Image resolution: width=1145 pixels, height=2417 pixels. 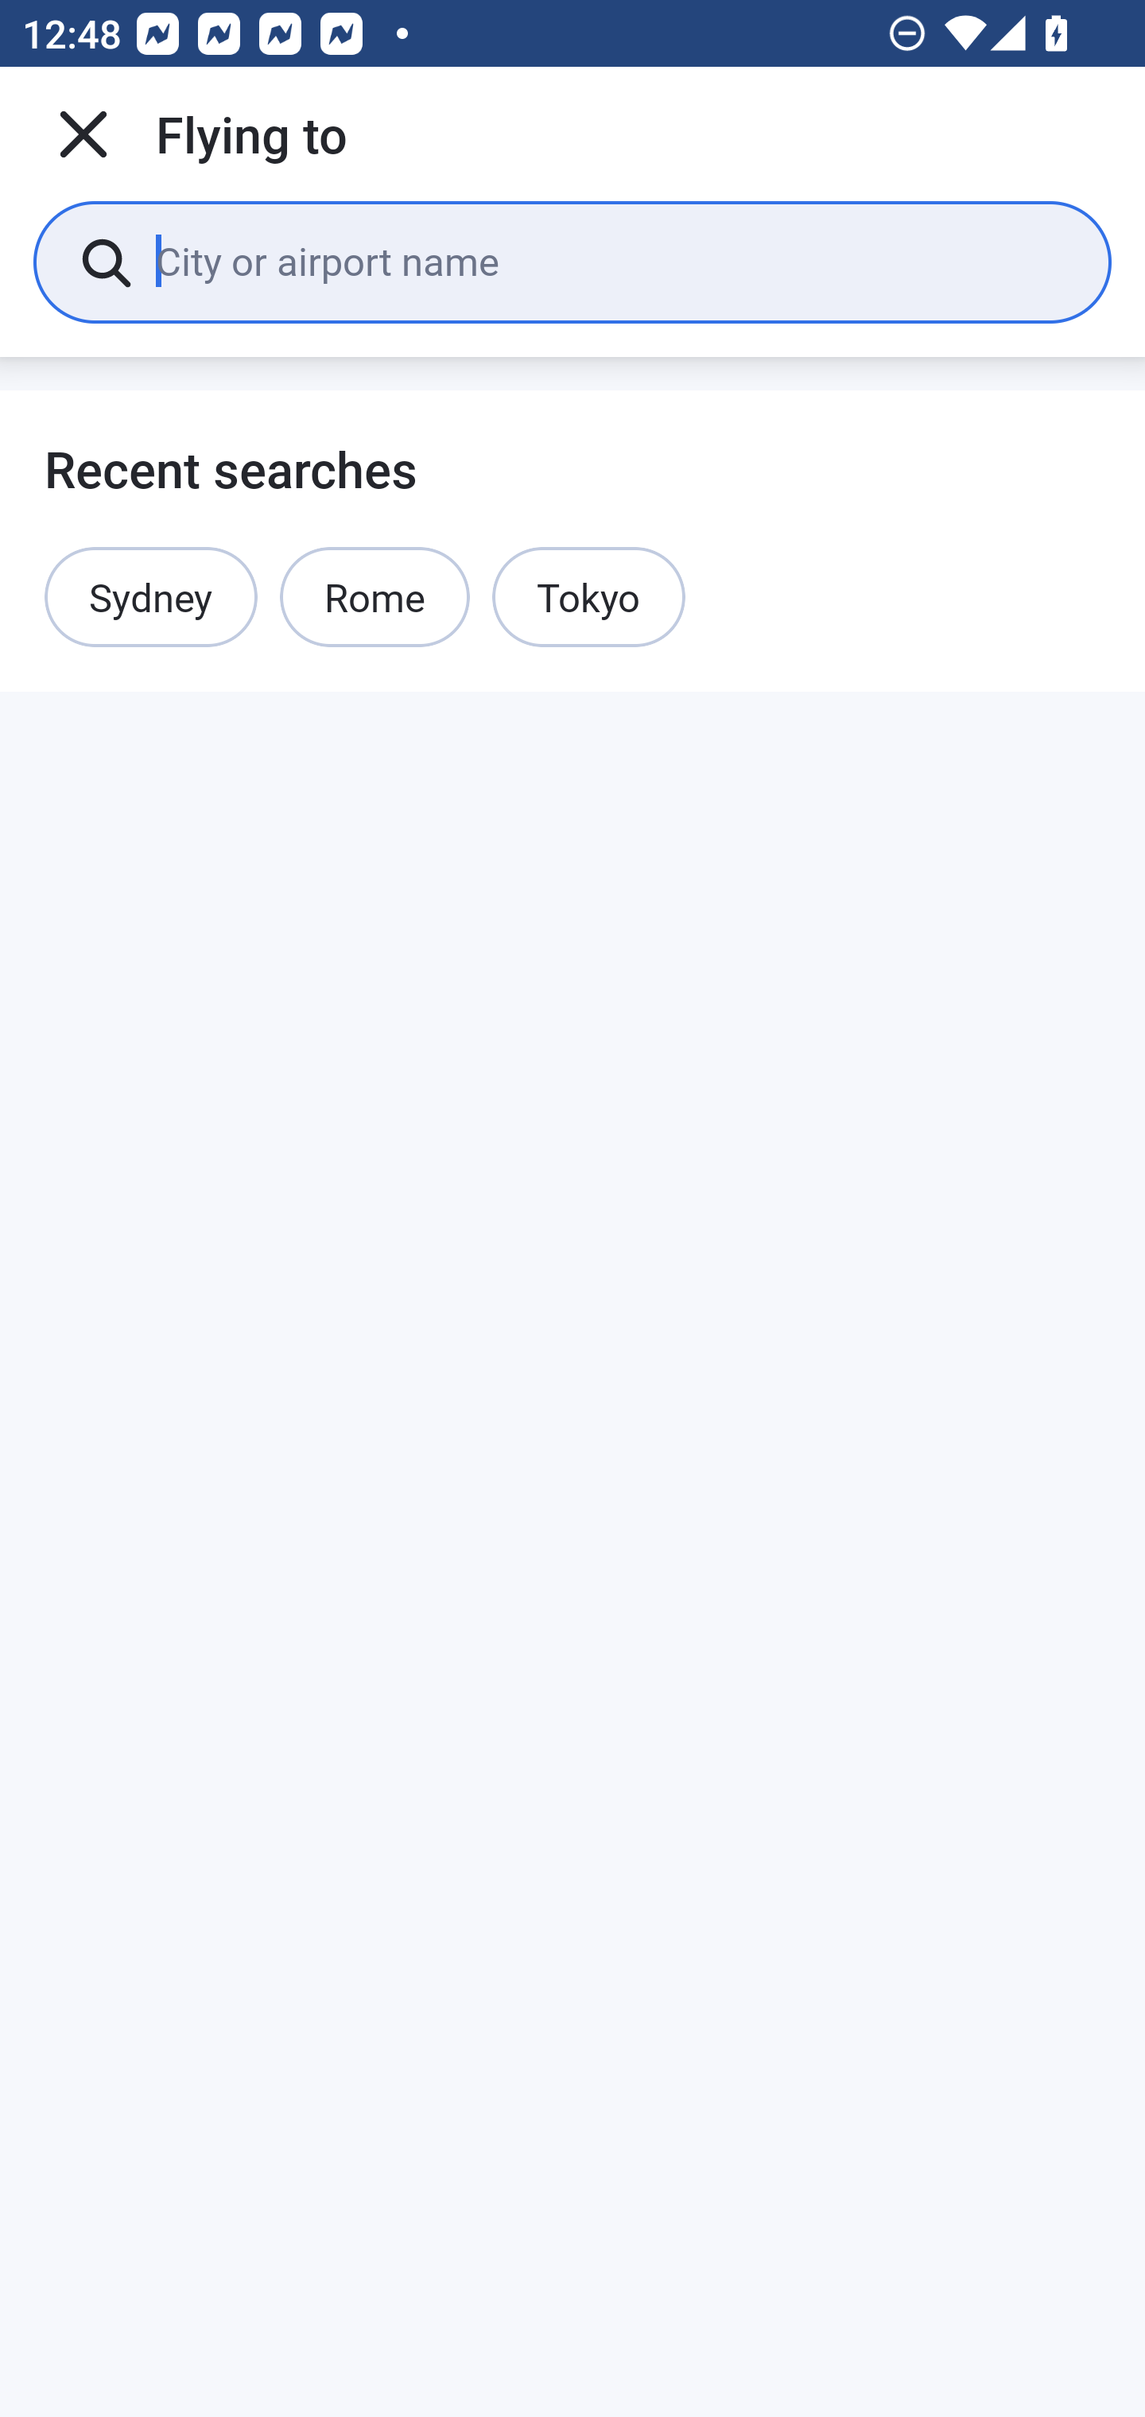 I want to click on Sydney, so click(x=151, y=596).